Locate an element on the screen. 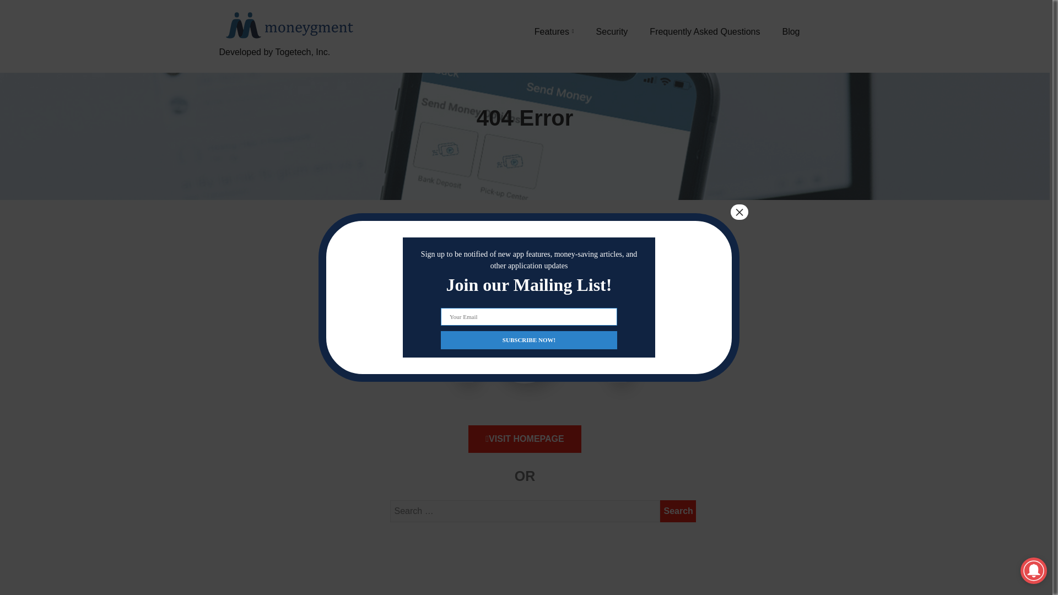 The image size is (1058, 595). Developed by Togetech, Inc. is located at coordinates (288, 65).